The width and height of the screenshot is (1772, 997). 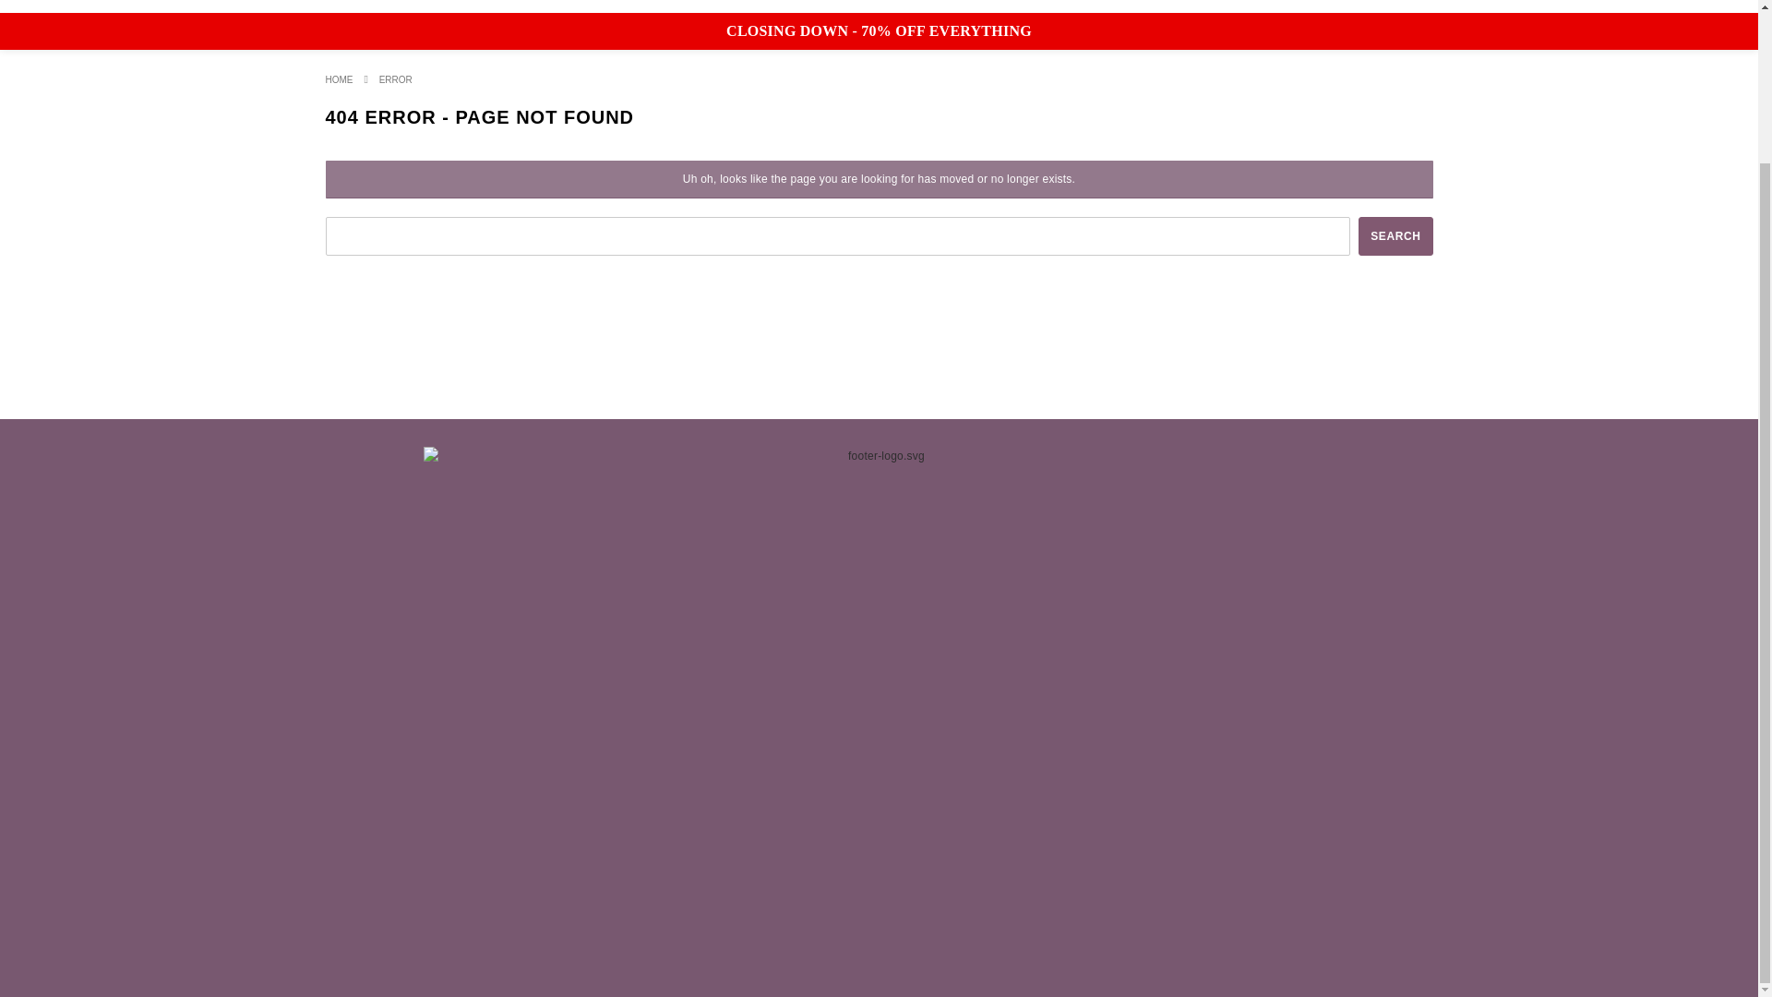 What do you see at coordinates (764, 6) in the screenshot?
I see `HORSE` at bounding box center [764, 6].